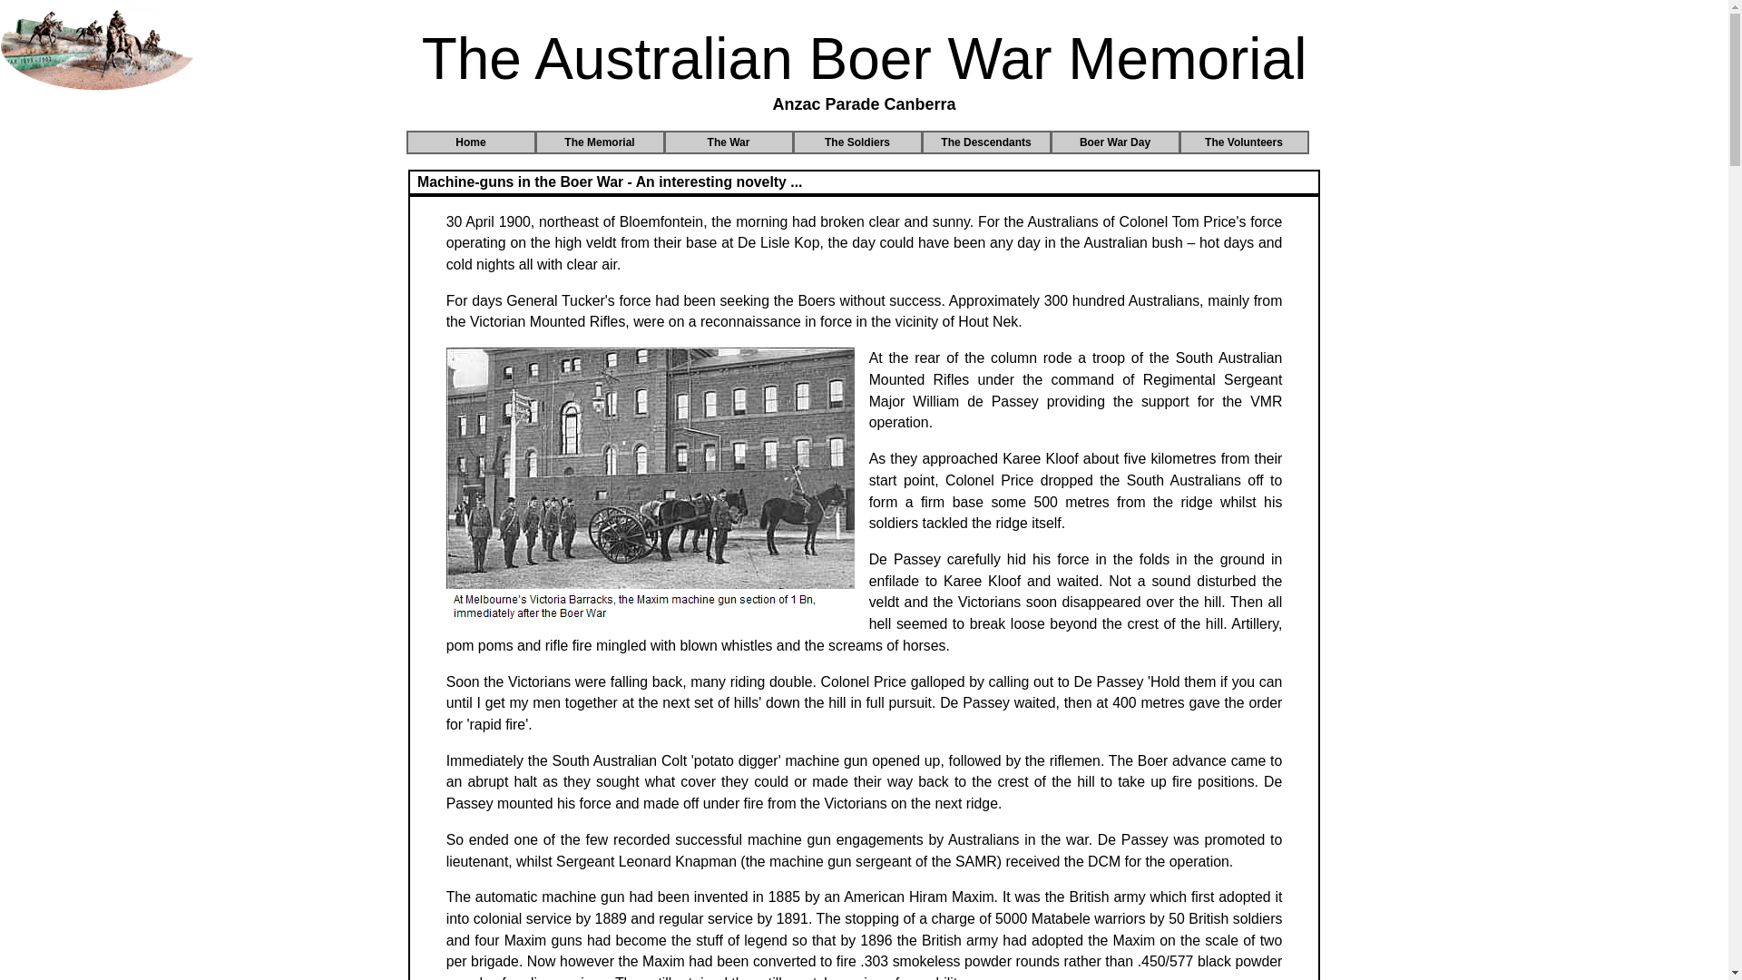  I want to click on The War, so click(729, 142).